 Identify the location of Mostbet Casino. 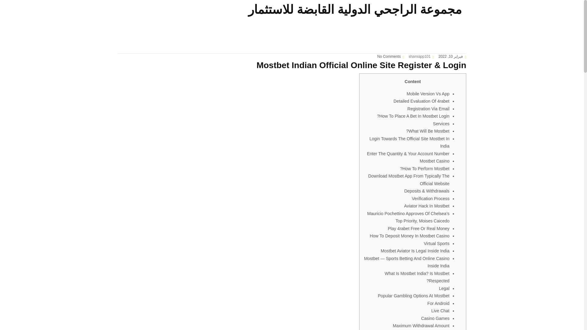
(434, 161).